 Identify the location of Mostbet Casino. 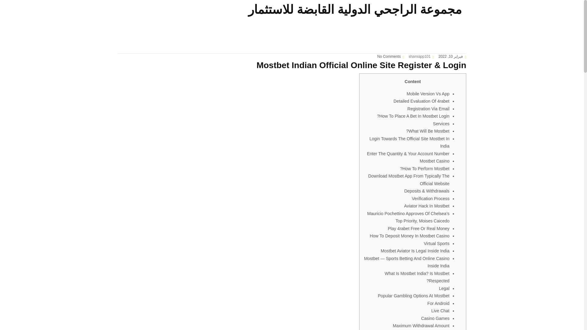
(434, 161).